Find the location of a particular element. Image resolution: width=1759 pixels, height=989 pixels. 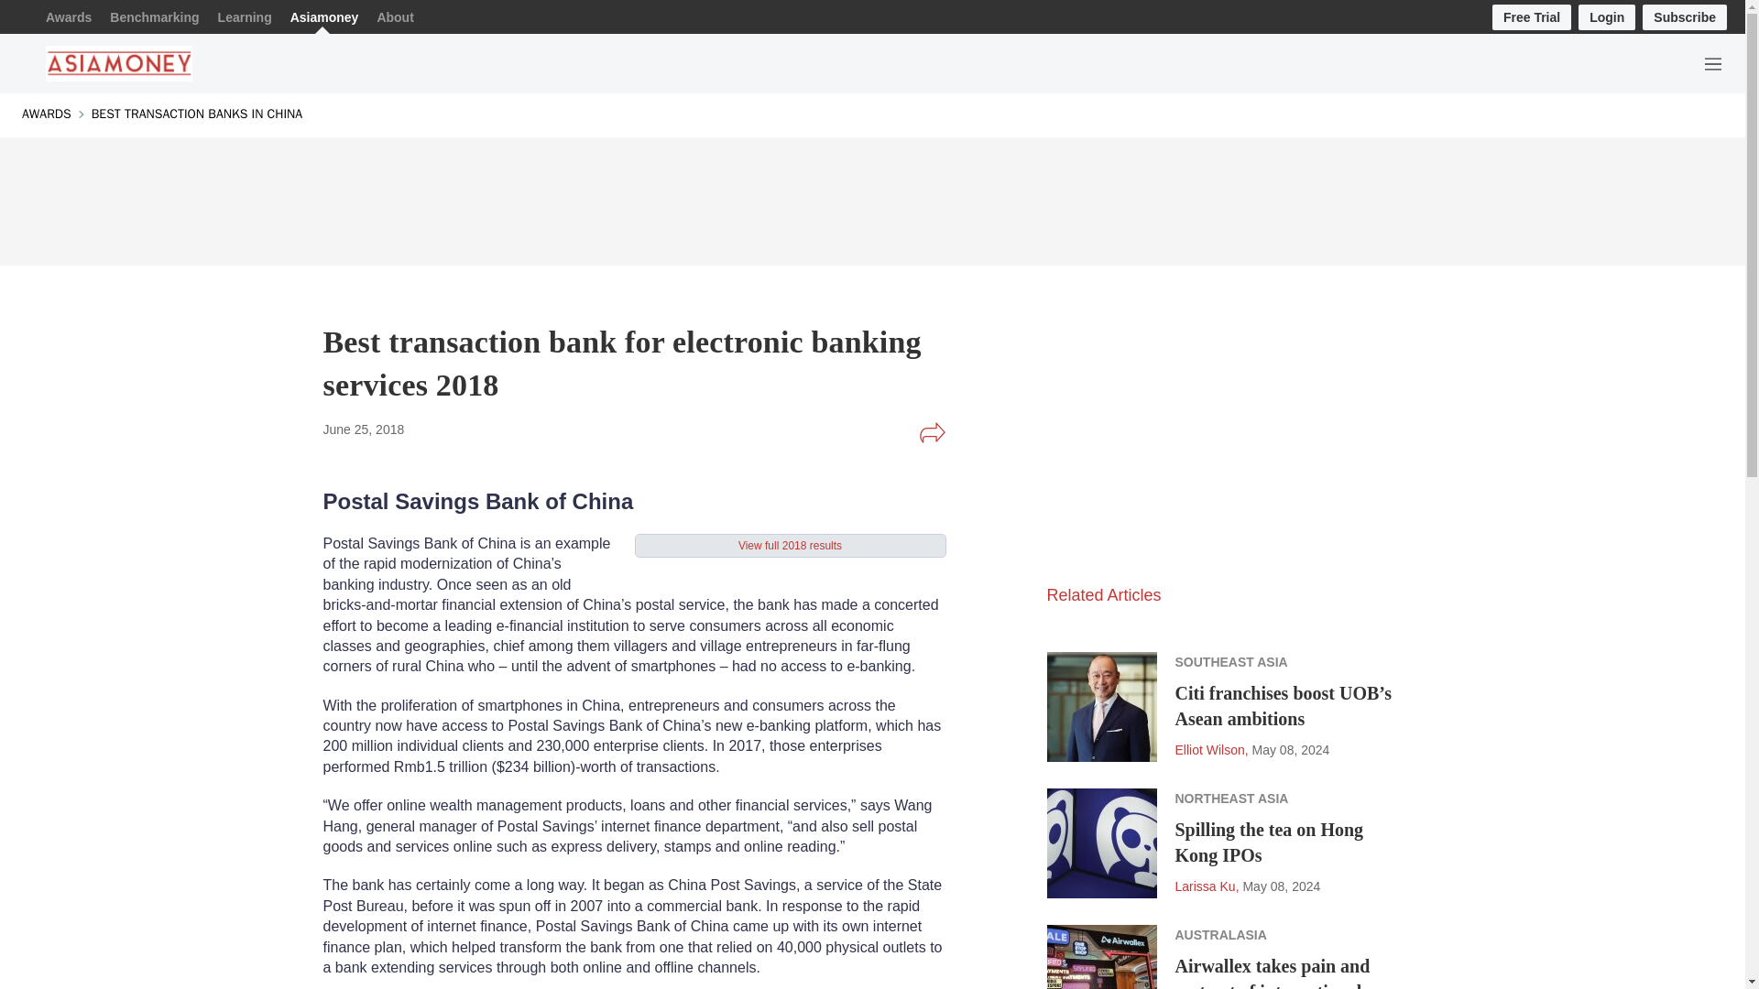

Subscribe is located at coordinates (1685, 16).